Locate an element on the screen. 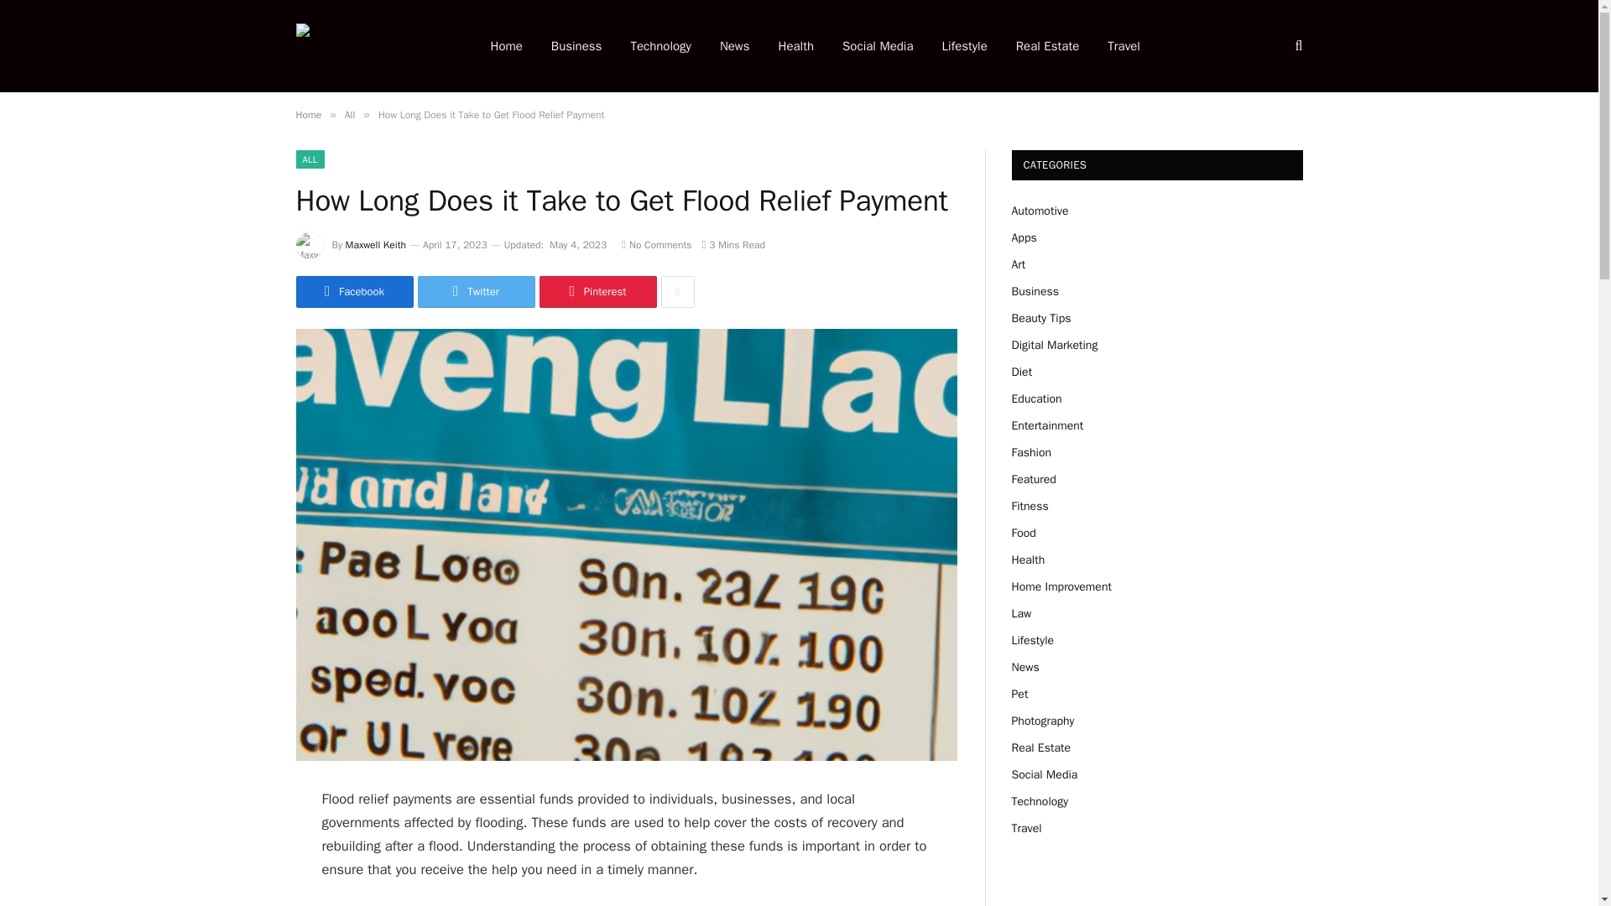 This screenshot has width=1611, height=906. Maxwell Keith is located at coordinates (376, 245).